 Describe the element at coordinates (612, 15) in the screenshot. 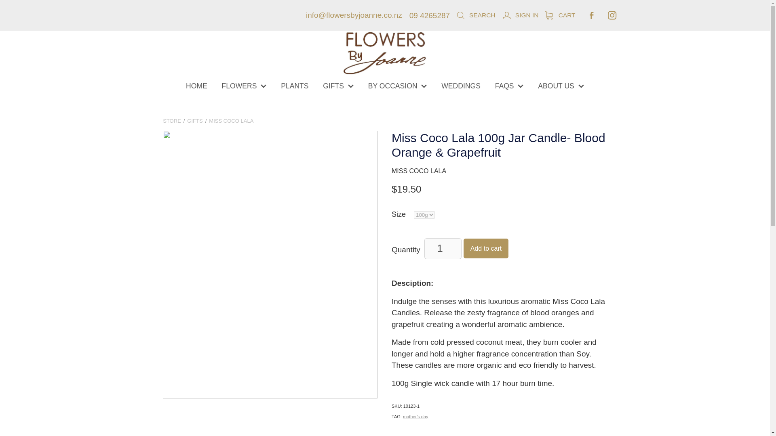

I see `A link to this website's Instagram.` at that location.